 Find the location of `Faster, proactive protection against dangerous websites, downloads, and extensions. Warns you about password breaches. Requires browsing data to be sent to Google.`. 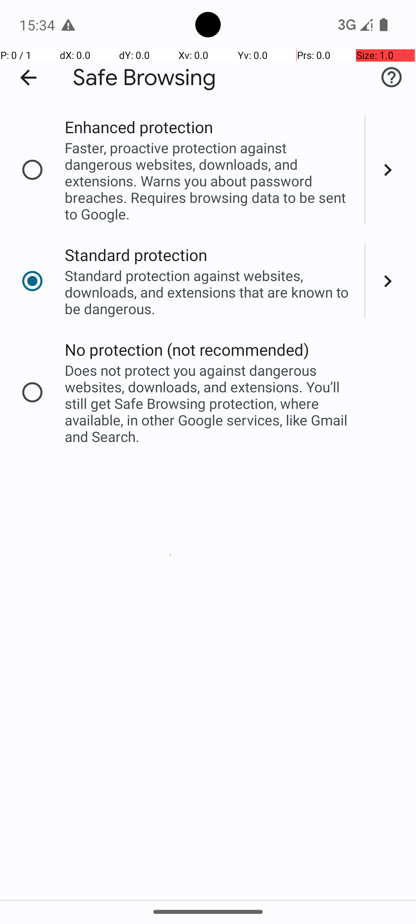

Faster, proactive protection against dangerous websites, downloads, and extensions. Warns you about password breaches. Requires browsing data to be sent to Google. is located at coordinates (210, 181).